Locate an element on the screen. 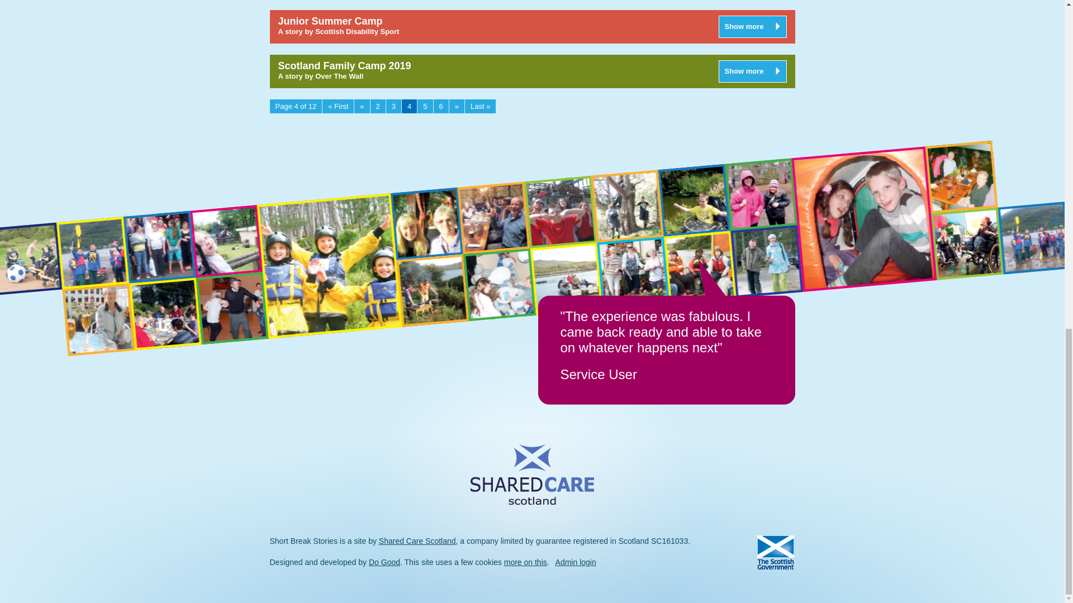 This screenshot has height=603, width=1073. Do Good Advertising is located at coordinates (384, 562).